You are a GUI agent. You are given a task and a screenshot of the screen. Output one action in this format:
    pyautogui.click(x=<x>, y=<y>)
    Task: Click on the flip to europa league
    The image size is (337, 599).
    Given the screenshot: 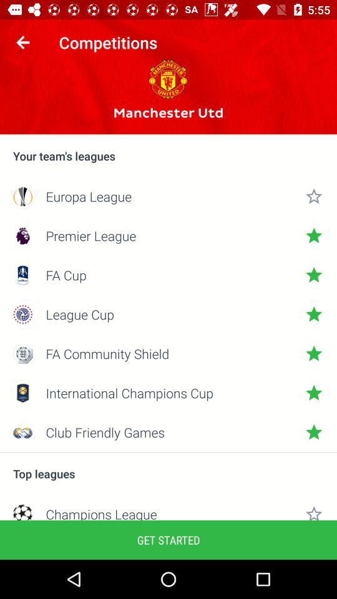 What is the action you would take?
    pyautogui.click(x=168, y=196)
    